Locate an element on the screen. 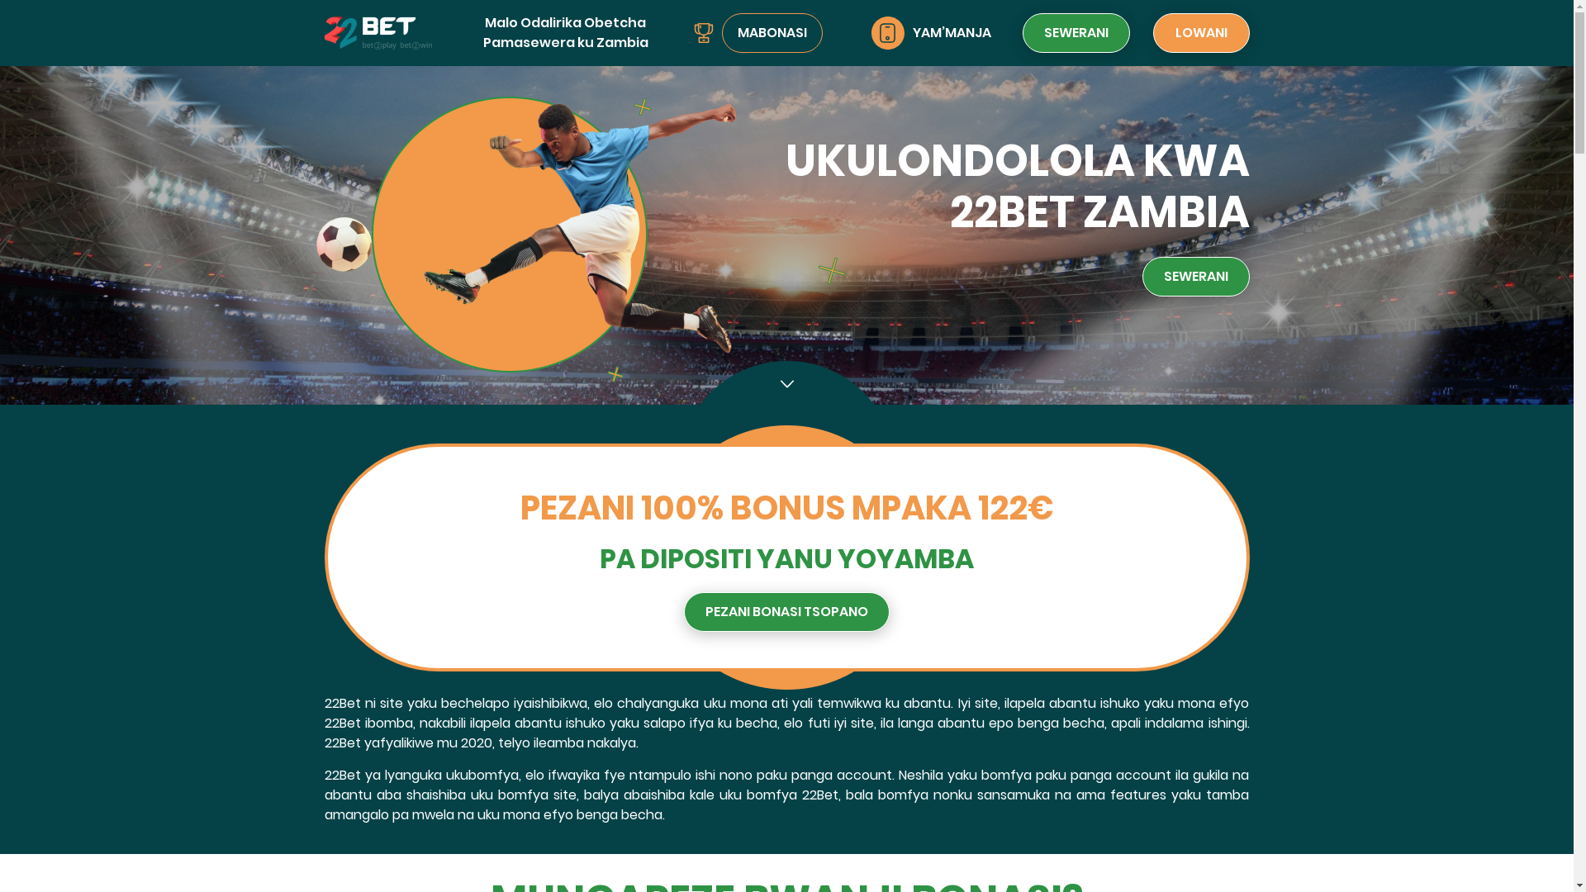 The height and width of the screenshot is (892, 1586). Mabonasi is located at coordinates (704, 33).